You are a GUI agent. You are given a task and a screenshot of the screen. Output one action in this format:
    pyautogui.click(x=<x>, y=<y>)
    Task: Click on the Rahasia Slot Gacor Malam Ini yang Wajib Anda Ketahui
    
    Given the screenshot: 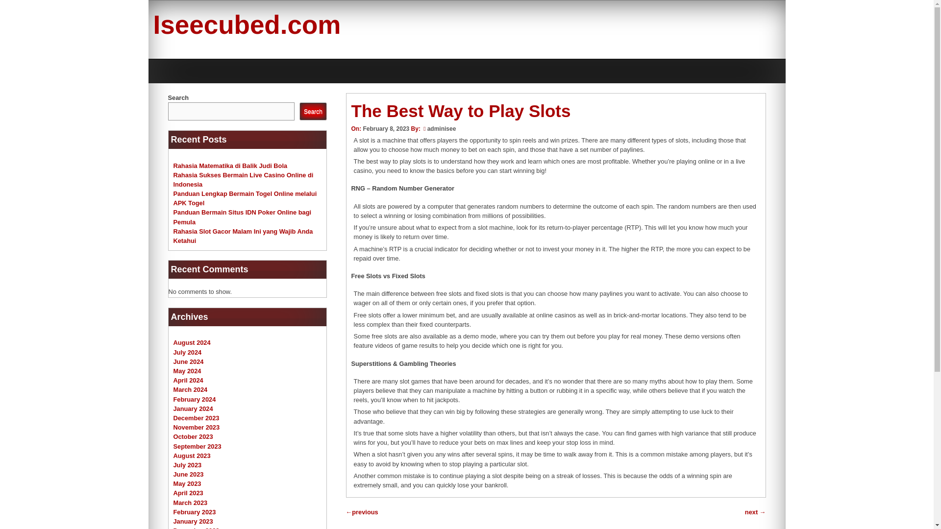 What is the action you would take?
    pyautogui.click(x=243, y=236)
    